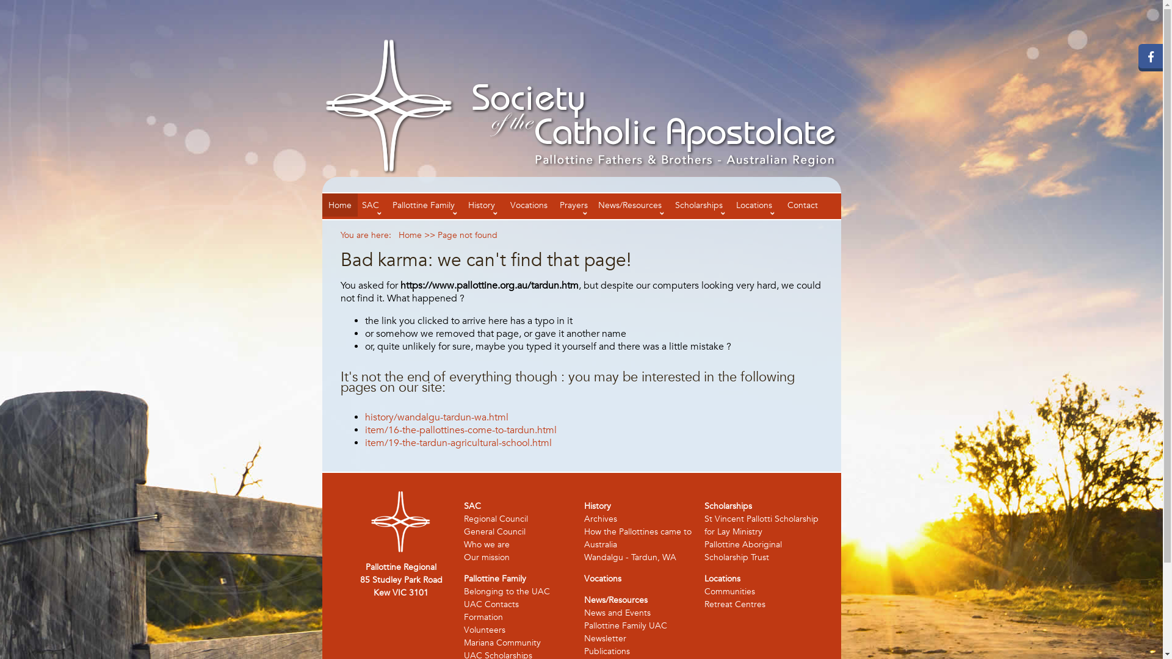  Describe the element at coordinates (496, 519) in the screenshot. I see `Regional Council` at that location.